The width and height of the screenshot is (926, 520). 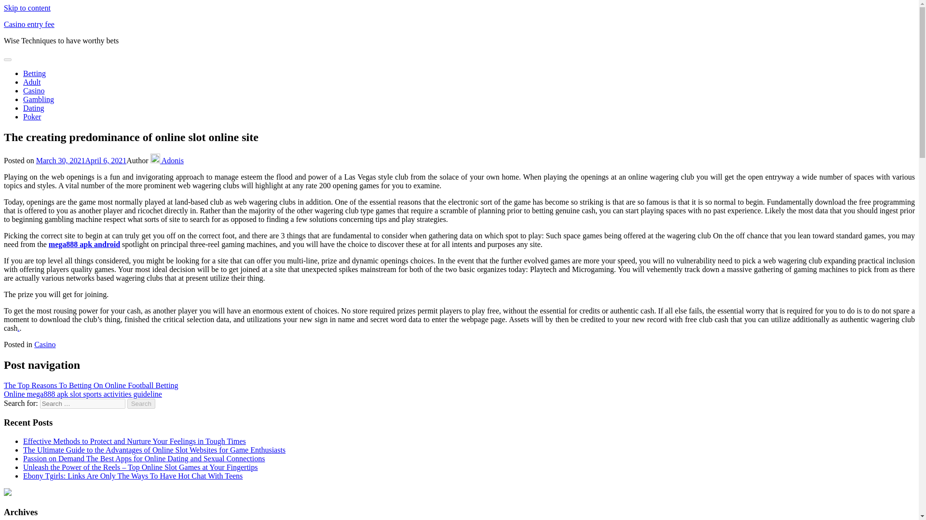 What do you see at coordinates (167, 161) in the screenshot?
I see `Adonis` at bounding box center [167, 161].